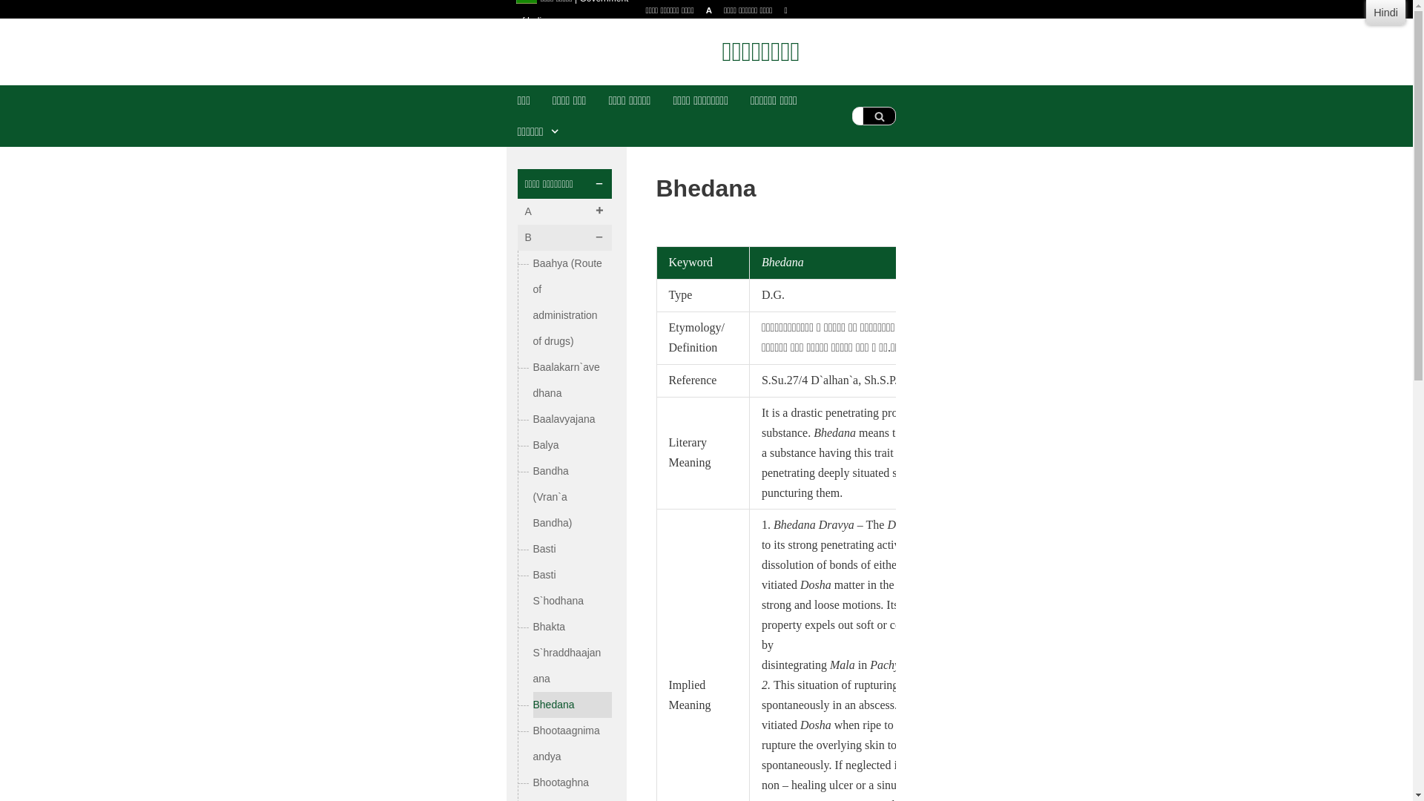 This screenshot has height=801, width=1424. I want to click on A, so click(709, 9).